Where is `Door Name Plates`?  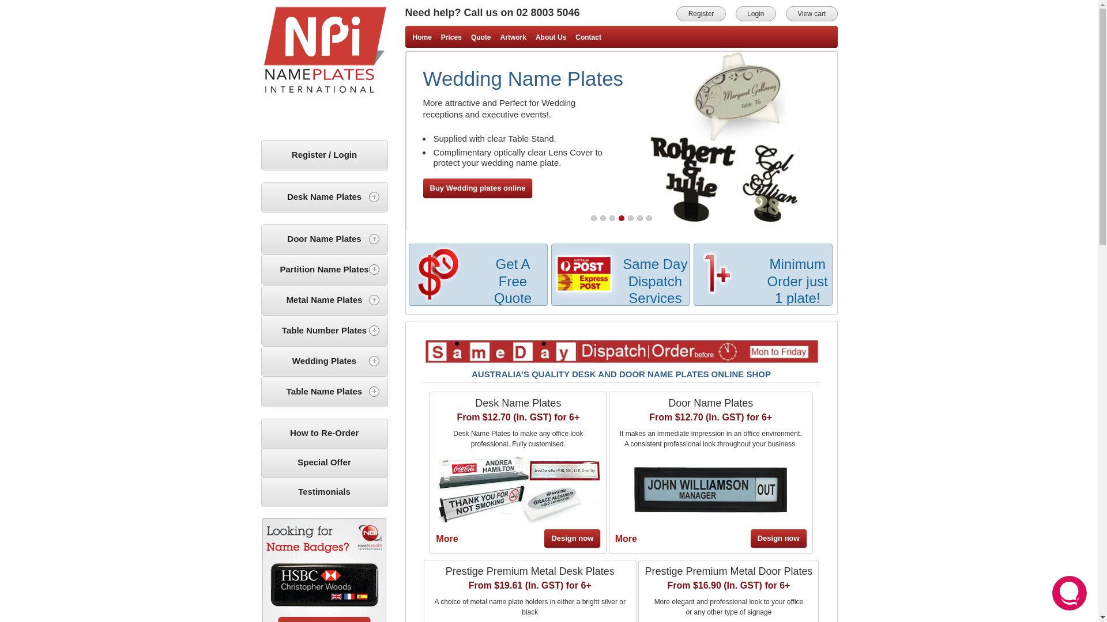
Door Name Plates is located at coordinates (710, 403).